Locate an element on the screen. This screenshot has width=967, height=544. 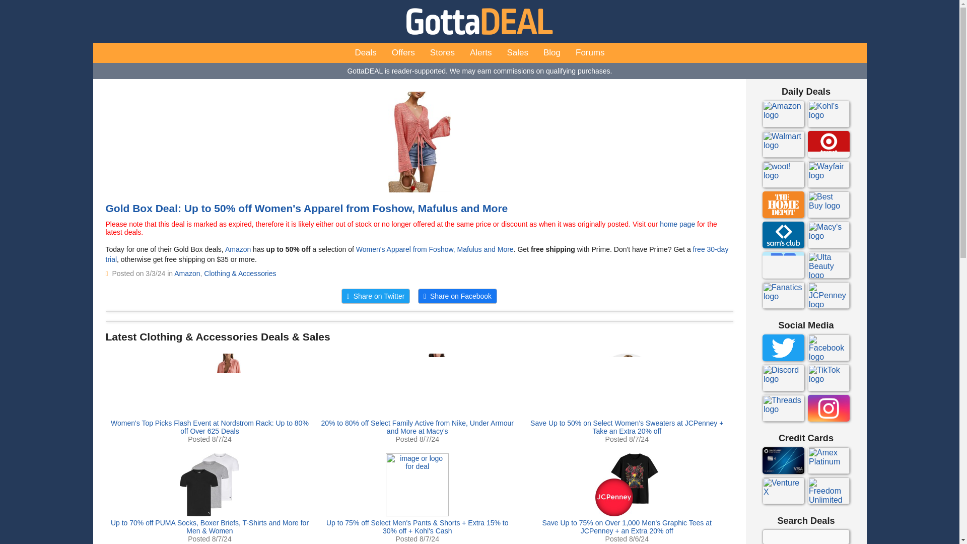
Offers is located at coordinates (403, 53).